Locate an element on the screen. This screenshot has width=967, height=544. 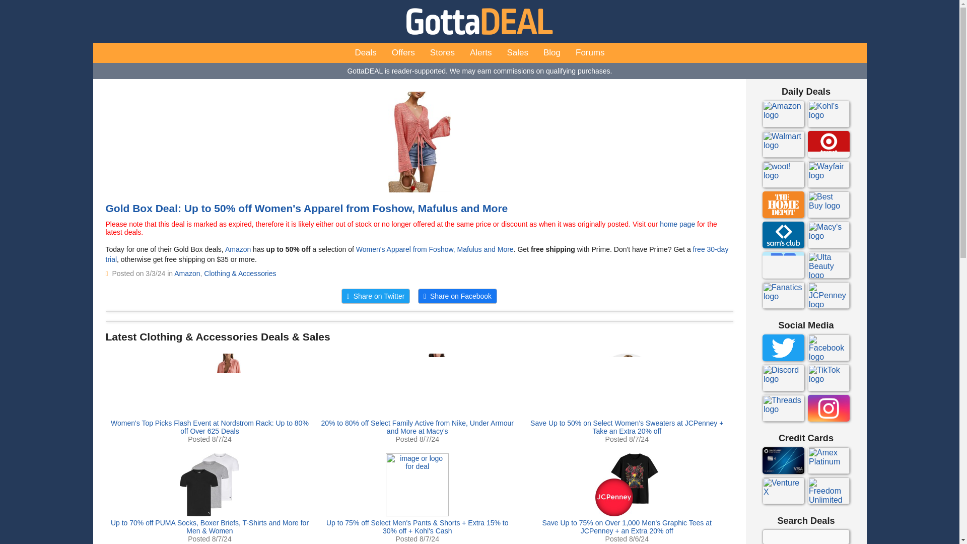
Offers is located at coordinates (403, 53).